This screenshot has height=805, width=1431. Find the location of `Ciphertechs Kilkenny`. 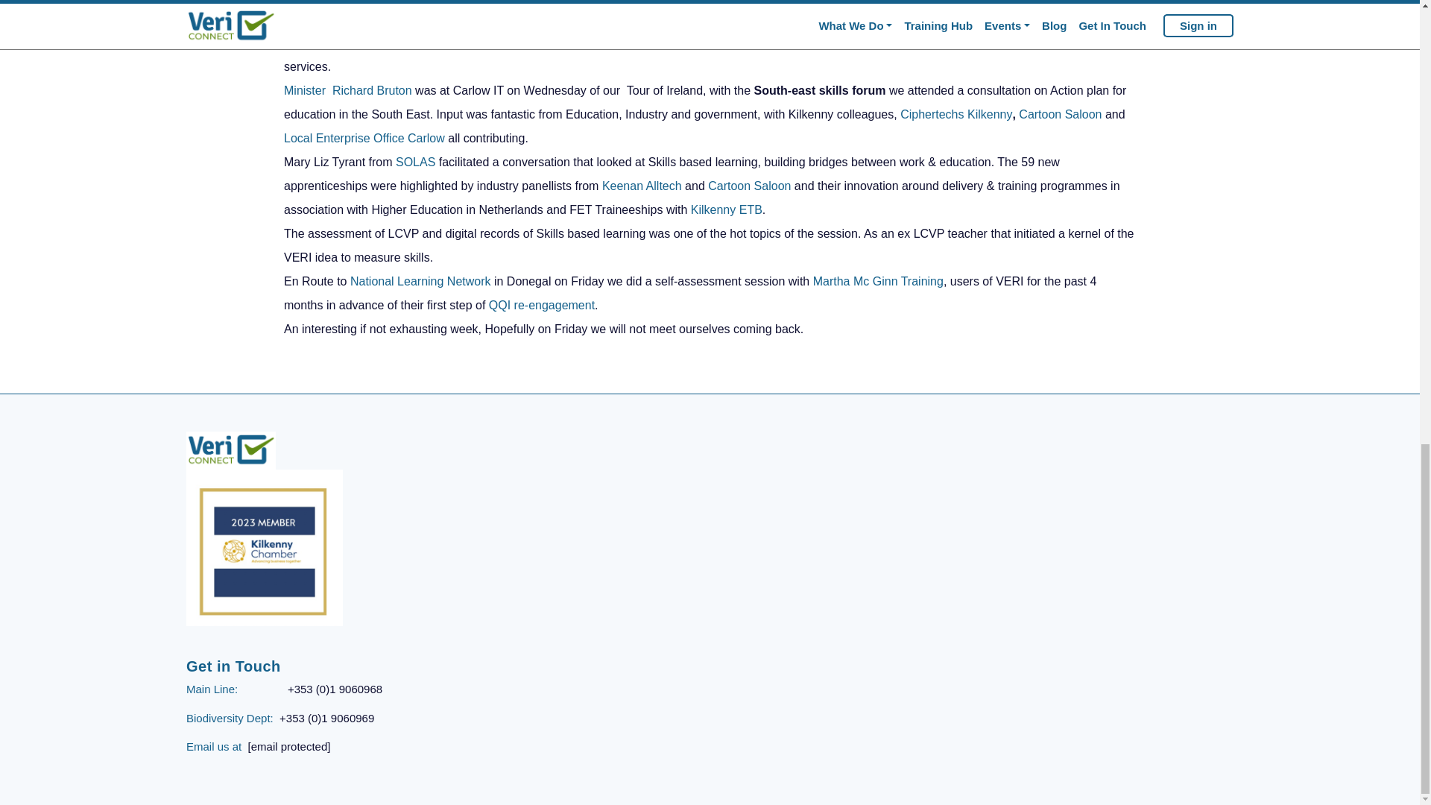

Ciphertechs Kilkenny is located at coordinates (955, 114).